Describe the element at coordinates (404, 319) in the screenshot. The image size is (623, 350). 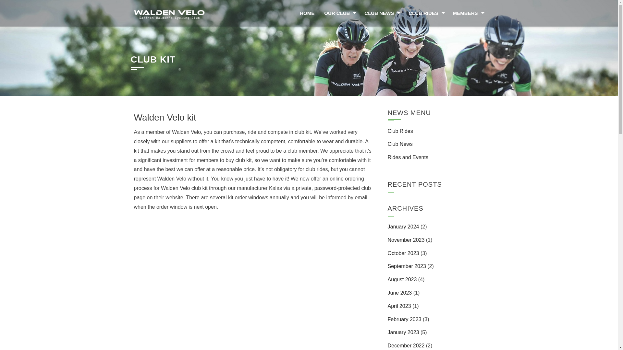
I see `February 2023` at that location.